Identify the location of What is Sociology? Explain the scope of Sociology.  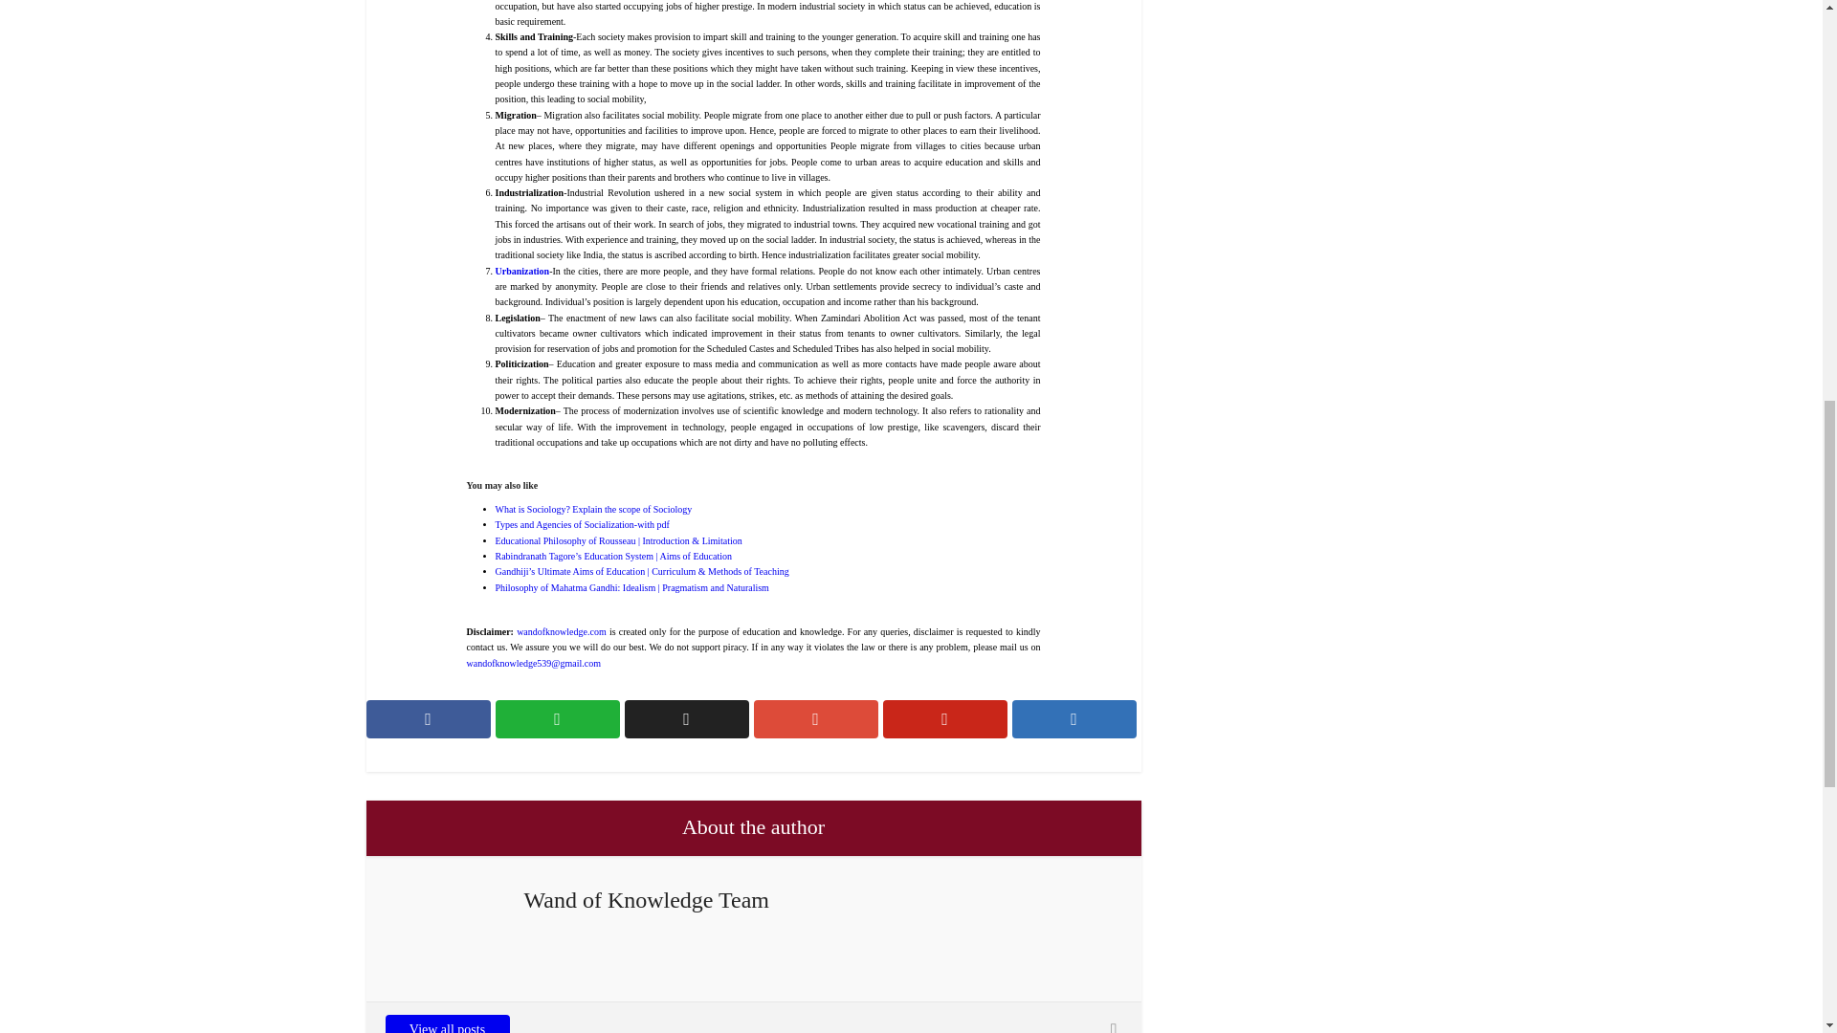
(593, 509).